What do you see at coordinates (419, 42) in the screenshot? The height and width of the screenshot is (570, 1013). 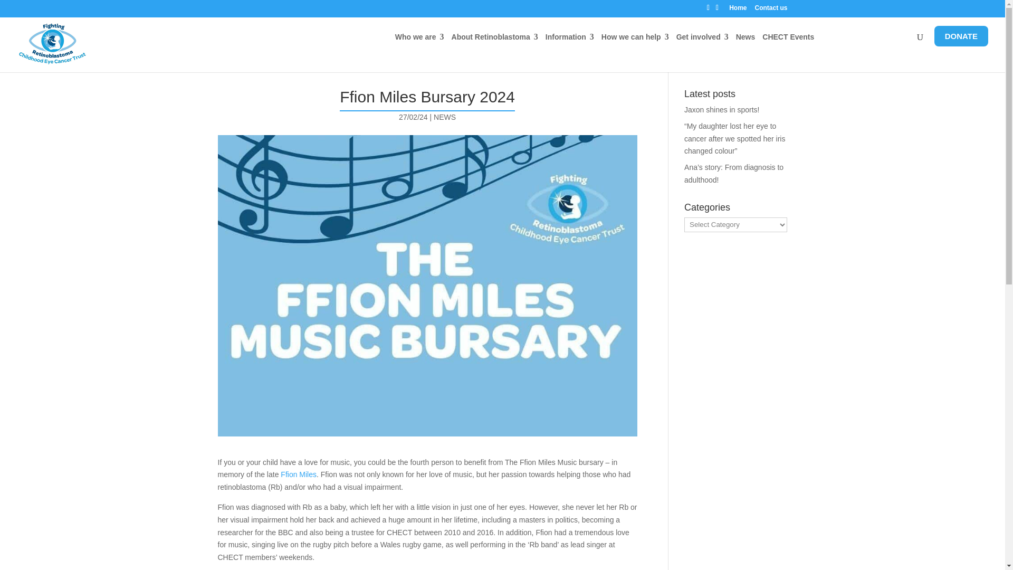 I see `Who we are` at bounding box center [419, 42].